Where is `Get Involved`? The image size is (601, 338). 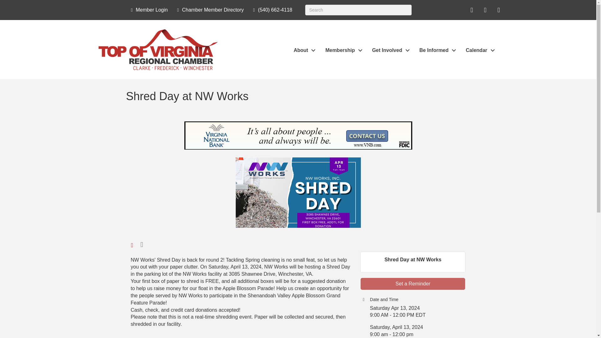
Get Involved is located at coordinates (389, 50).